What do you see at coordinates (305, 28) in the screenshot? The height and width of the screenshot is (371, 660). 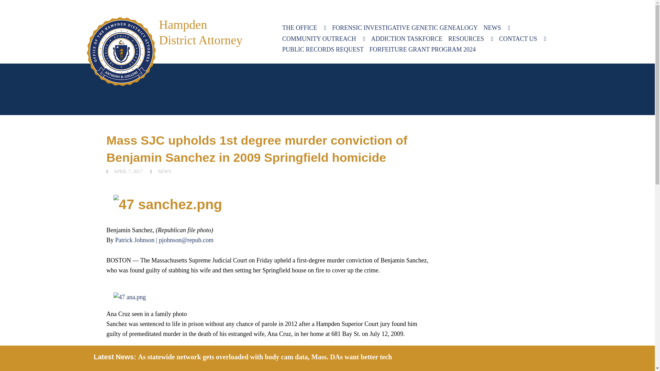 I see `THE OFFICE` at bounding box center [305, 28].